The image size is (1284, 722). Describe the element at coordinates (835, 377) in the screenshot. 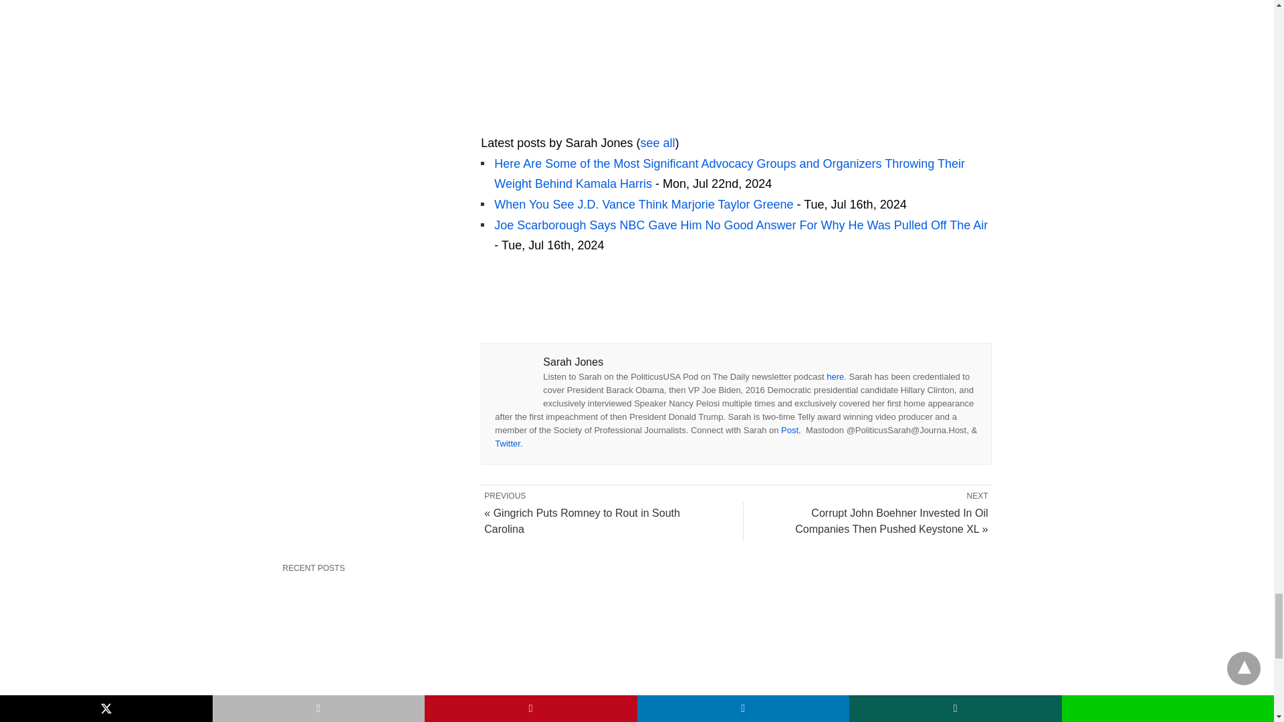

I see `here` at that location.